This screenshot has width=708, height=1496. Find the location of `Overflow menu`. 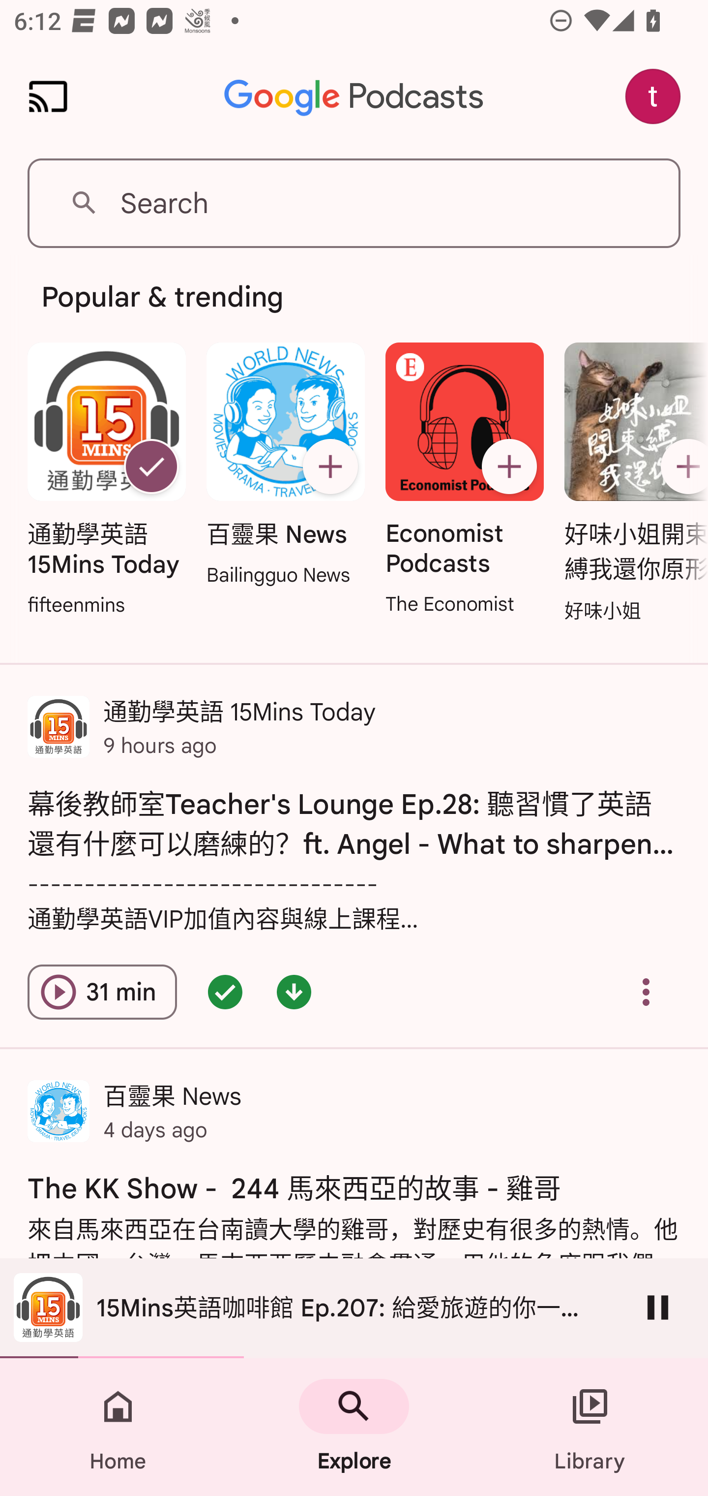

Overflow menu is located at coordinates (646, 992).